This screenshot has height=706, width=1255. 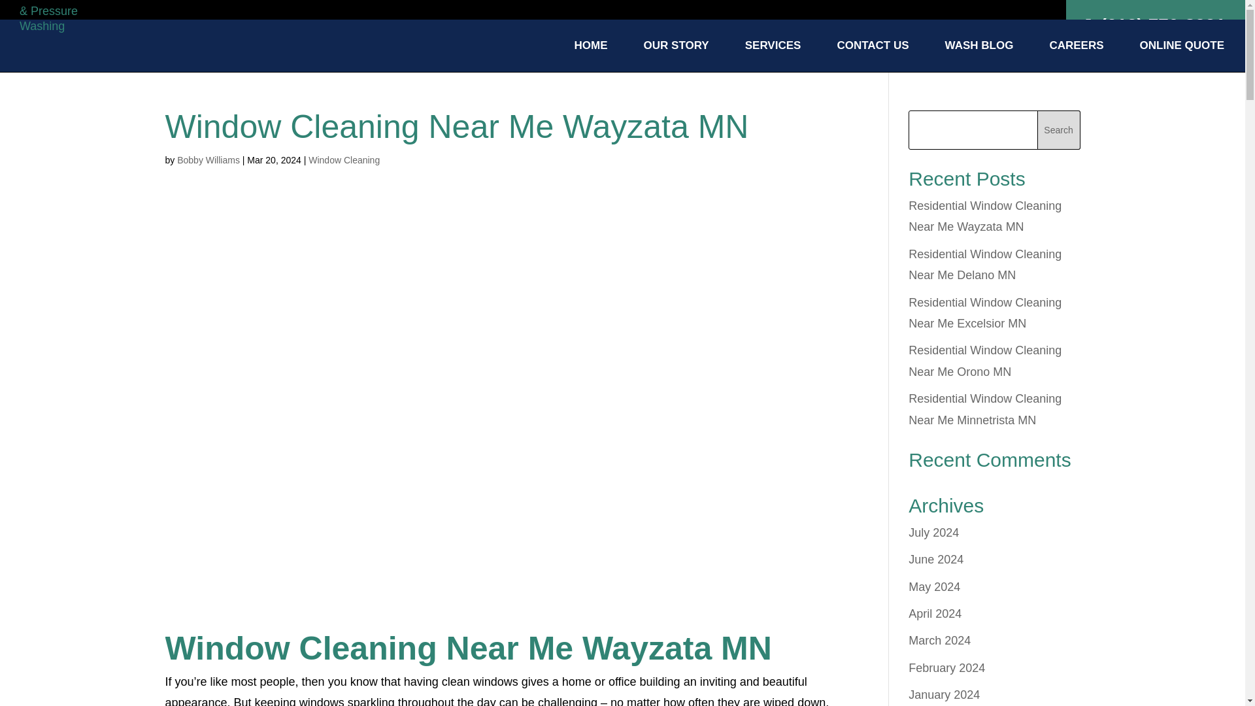 I want to click on Search, so click(x=1059, y=129).